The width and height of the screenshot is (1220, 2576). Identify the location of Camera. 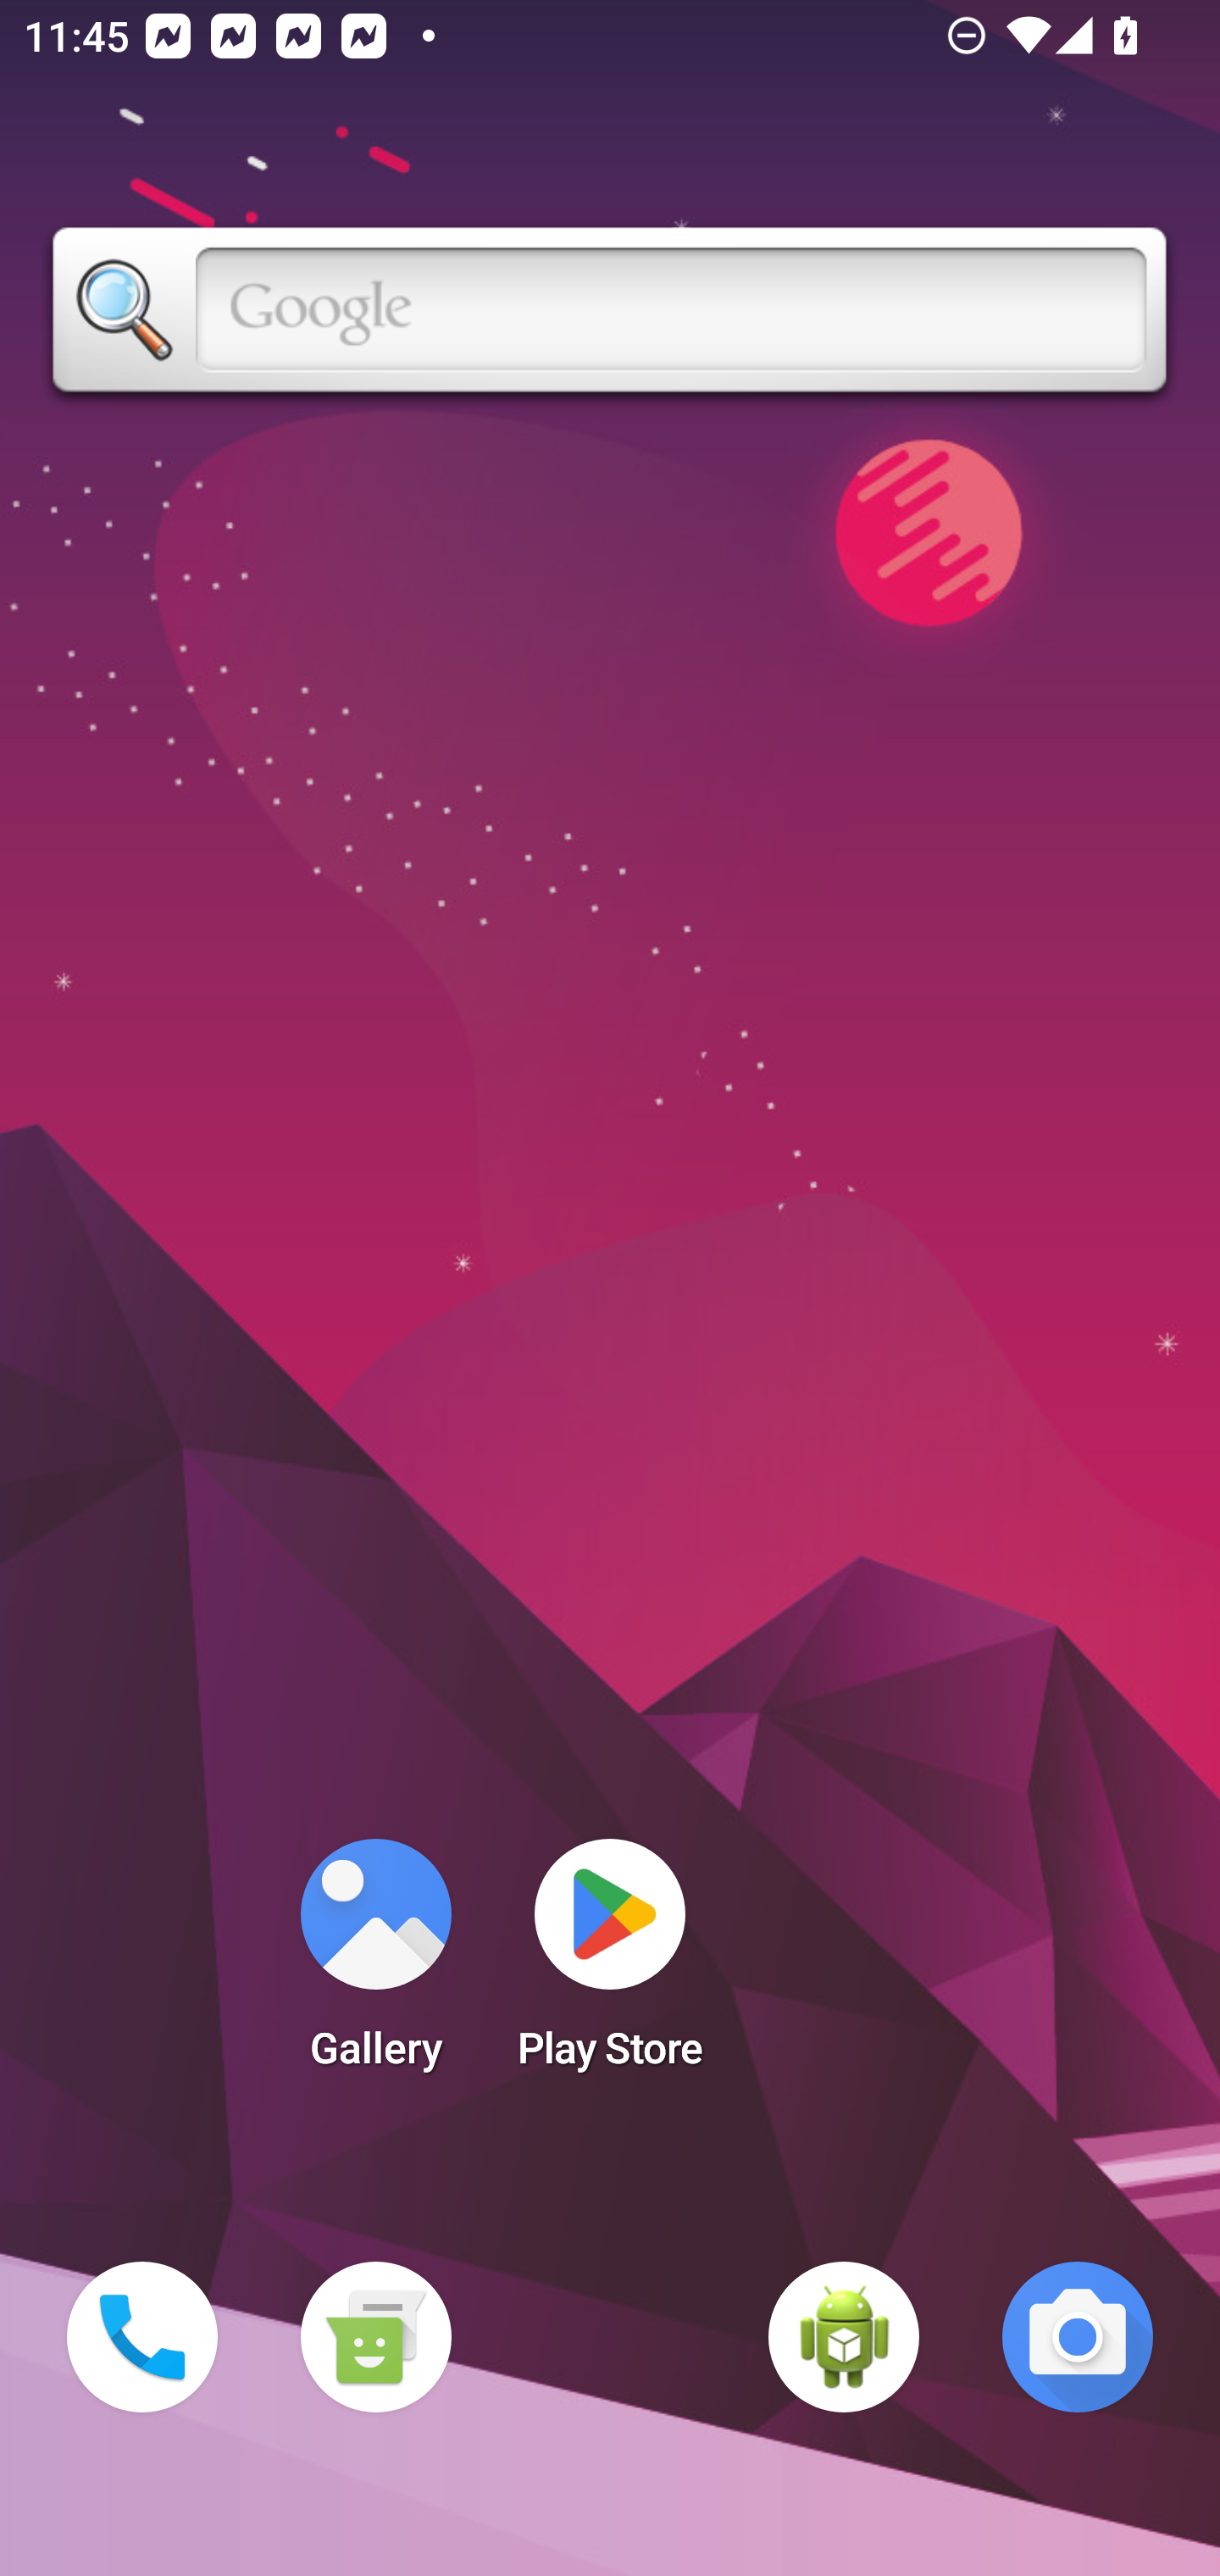
(1078, 2337).